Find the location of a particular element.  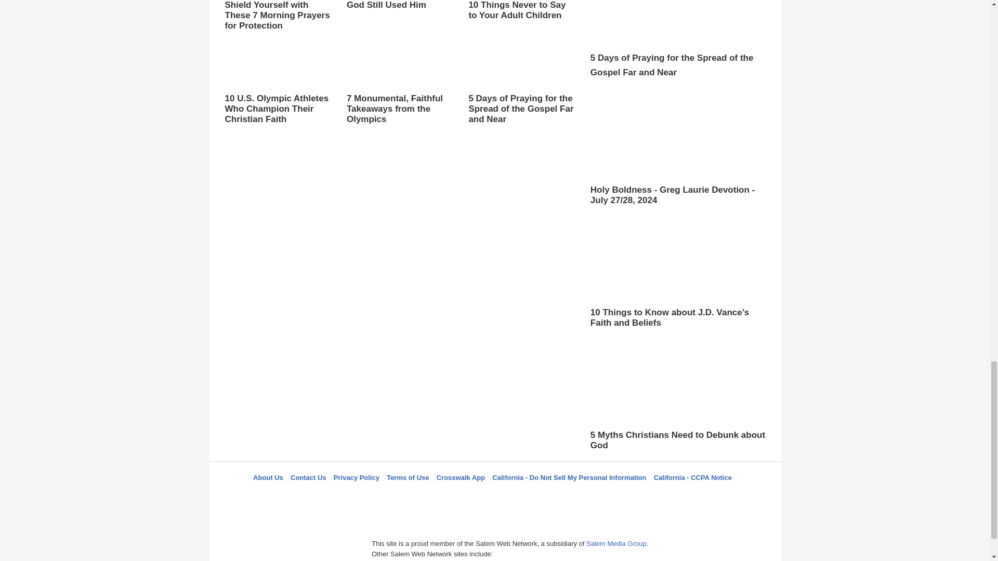

YouTube is located at coordinates (545, 496).